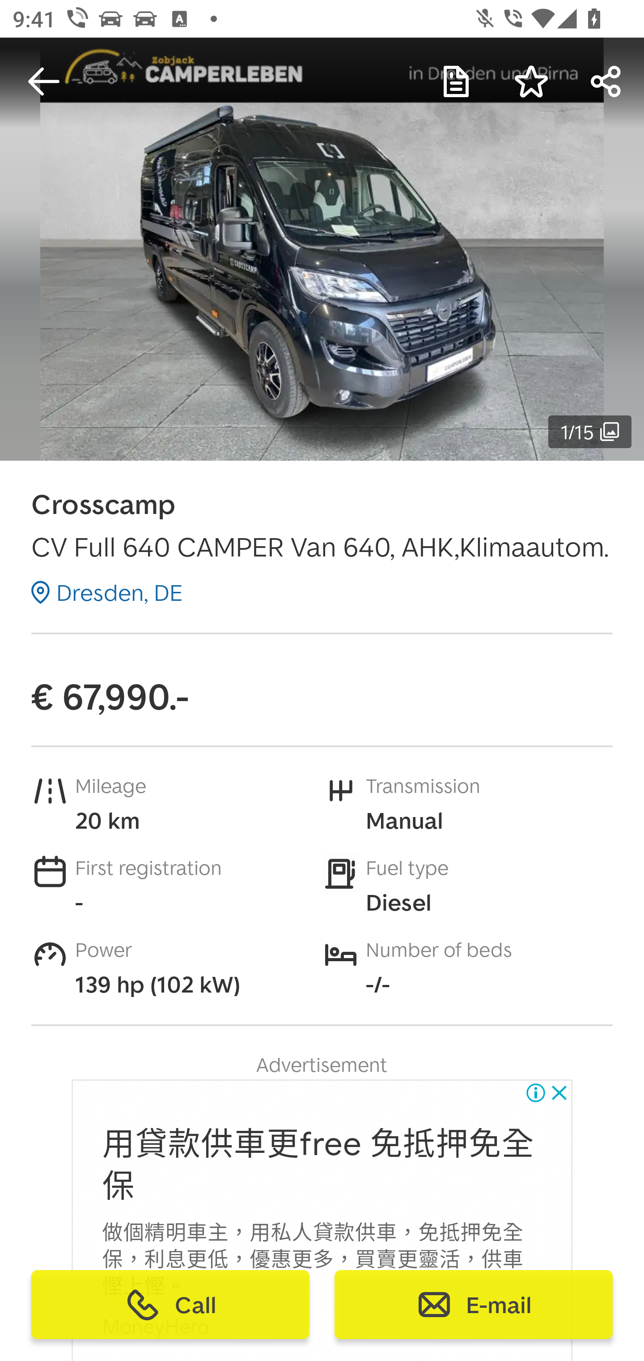  Describe the element at coordinates (170, 1305) in the screenshot. I see `Call` at that location.